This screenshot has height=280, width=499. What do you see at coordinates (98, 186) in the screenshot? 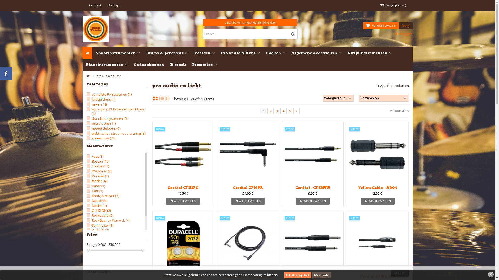
I see `Gator (1)` at bounding box center [98, 186].